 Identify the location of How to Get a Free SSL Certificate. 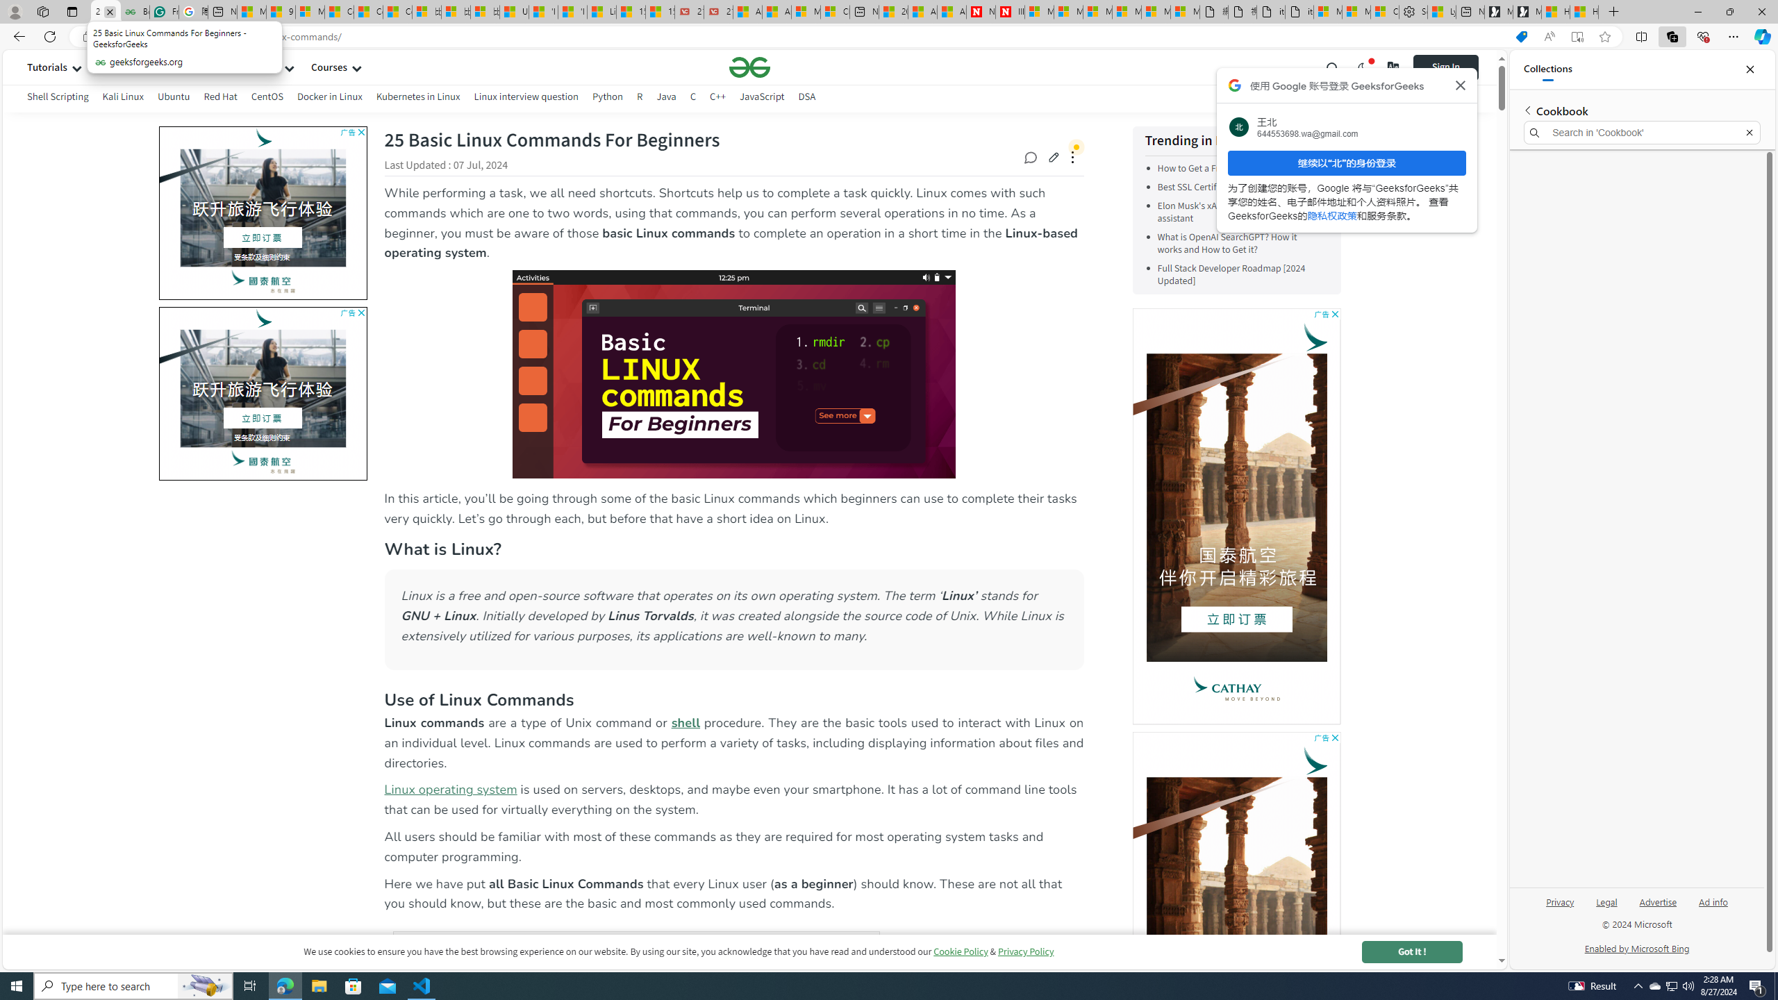
(1240, 168).